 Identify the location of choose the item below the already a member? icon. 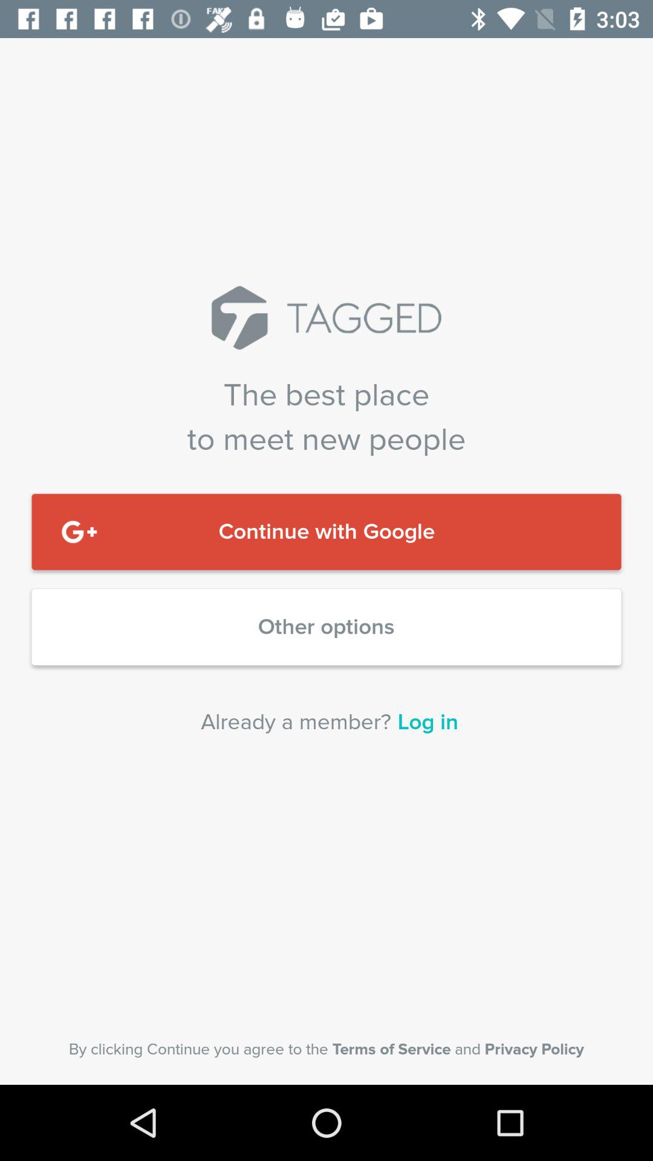
(326, 1050).